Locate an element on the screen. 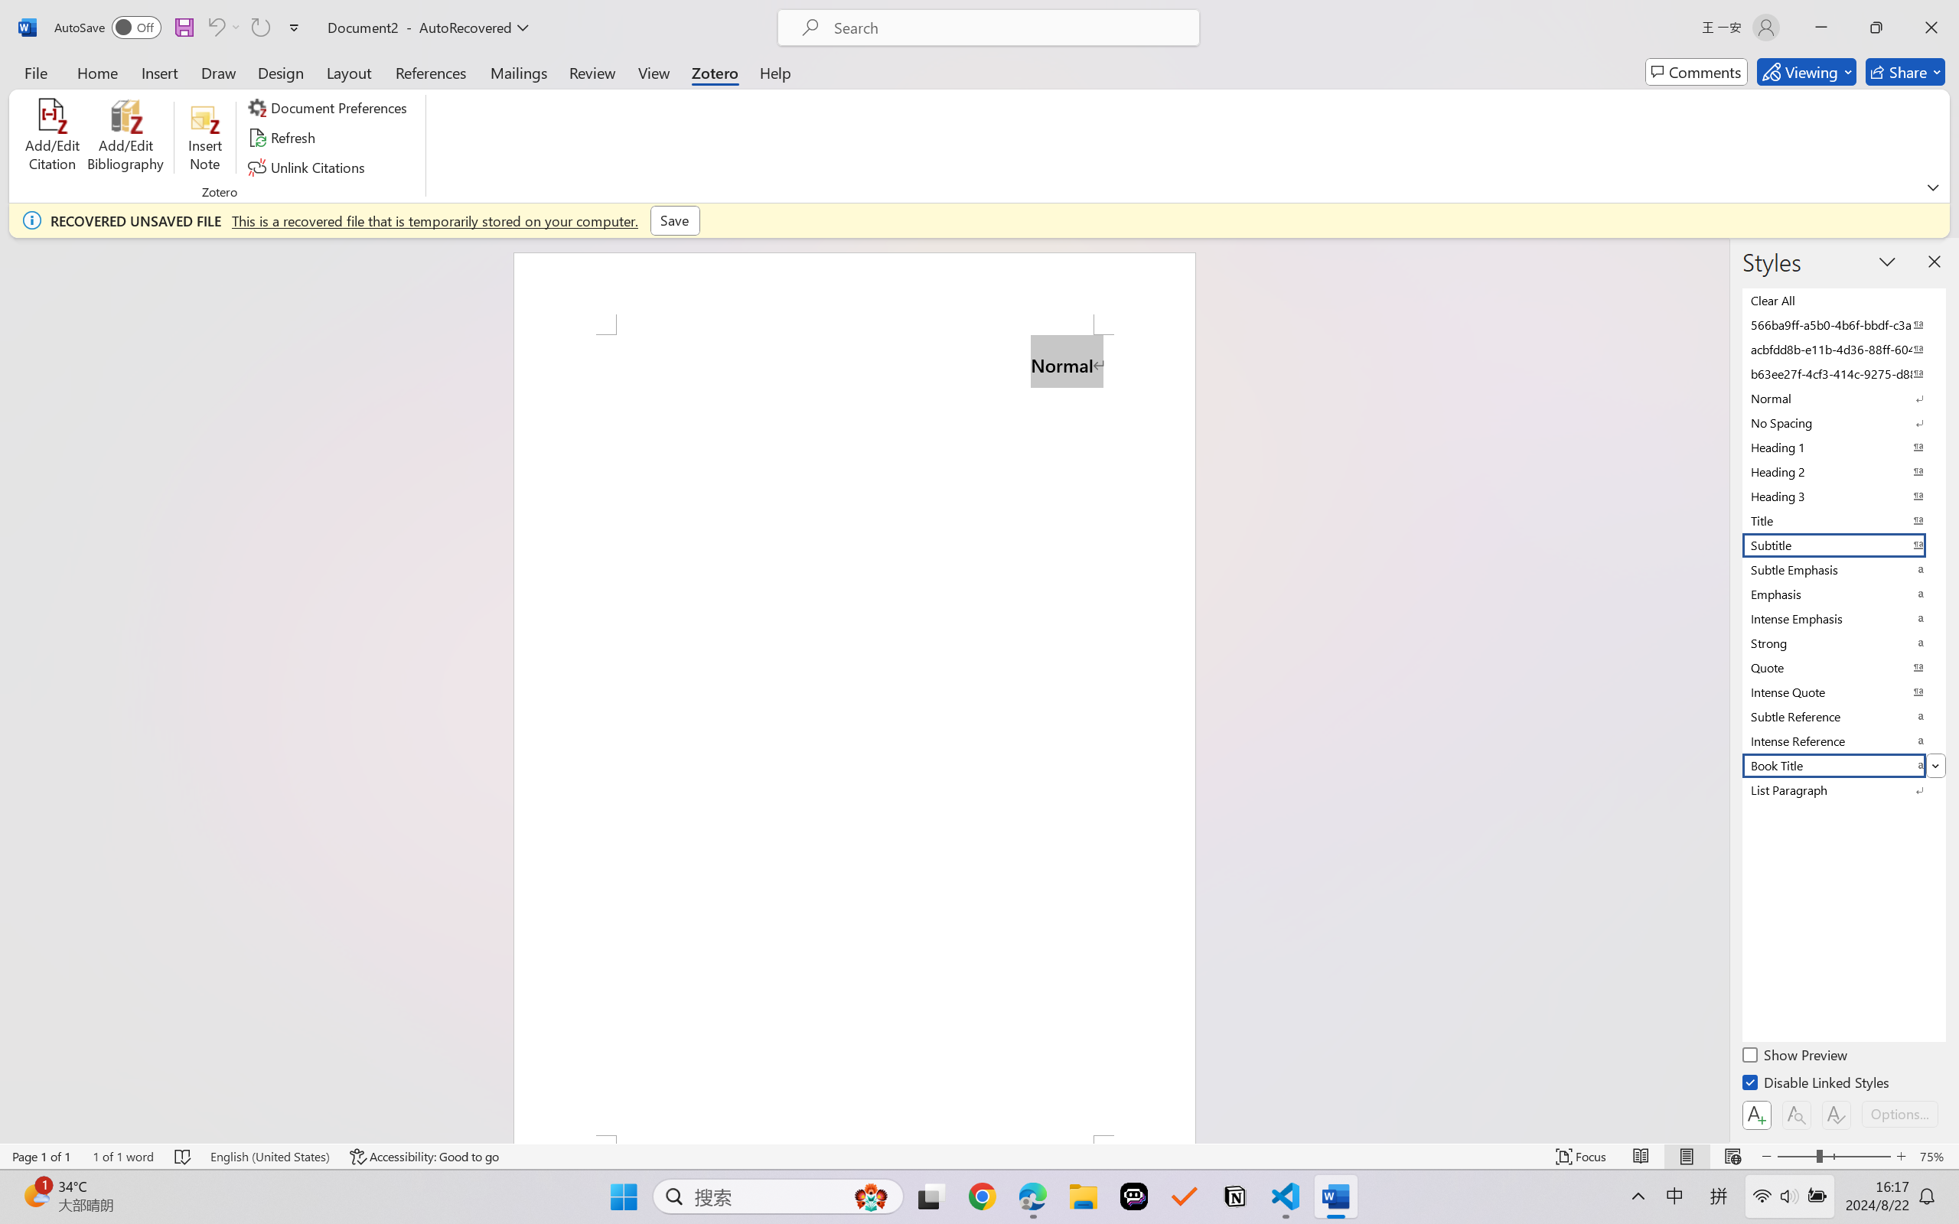 The width and height of the screenshot is (1959, 1224). Task Pane Options is located at coordinates (1887, 262).